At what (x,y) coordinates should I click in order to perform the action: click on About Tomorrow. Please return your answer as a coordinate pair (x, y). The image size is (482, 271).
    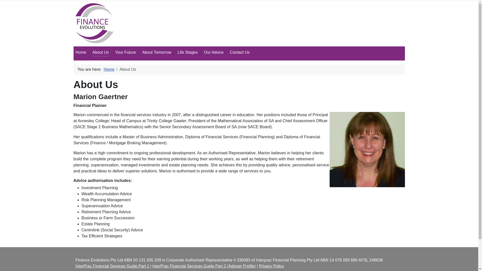
    Looking at the image, I should click on (157, 52).